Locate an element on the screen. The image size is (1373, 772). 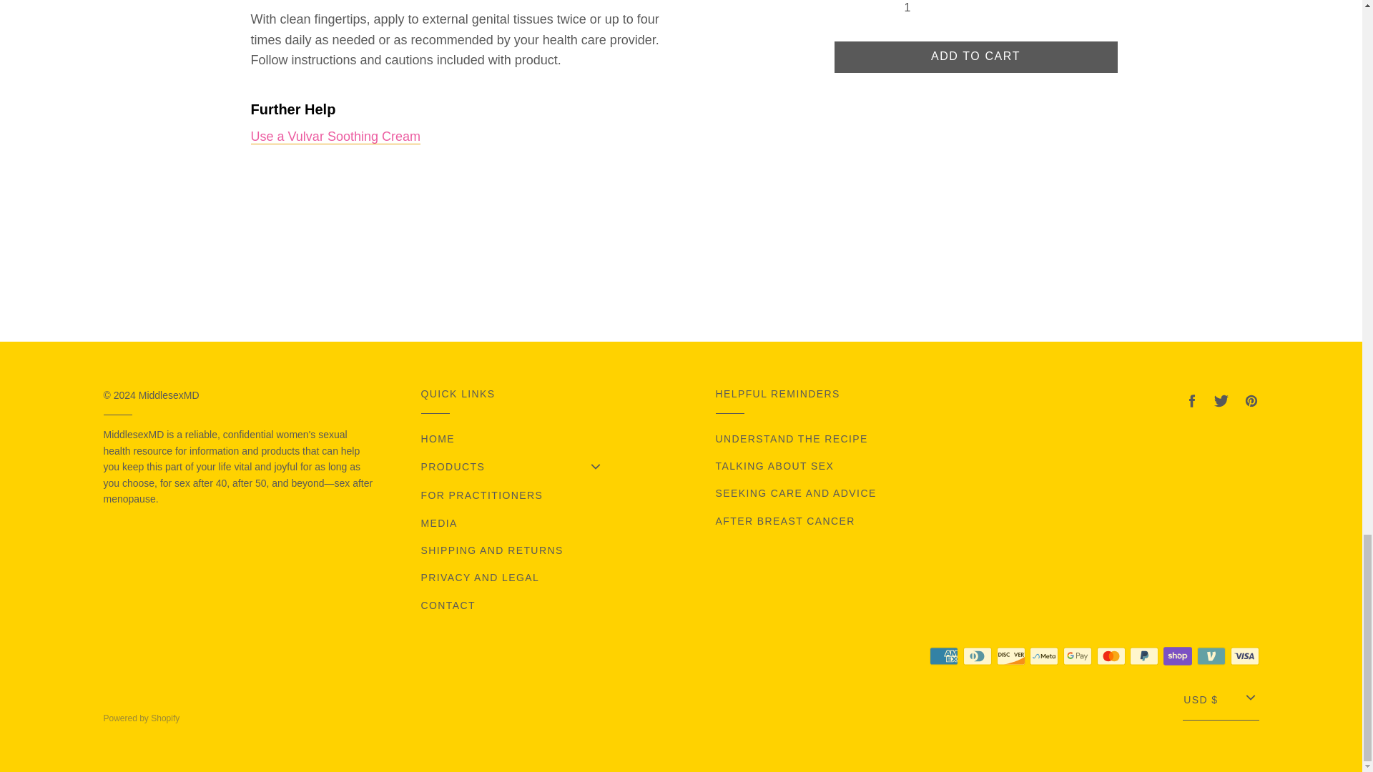
PayPal is located at coordinates (1144, 656).